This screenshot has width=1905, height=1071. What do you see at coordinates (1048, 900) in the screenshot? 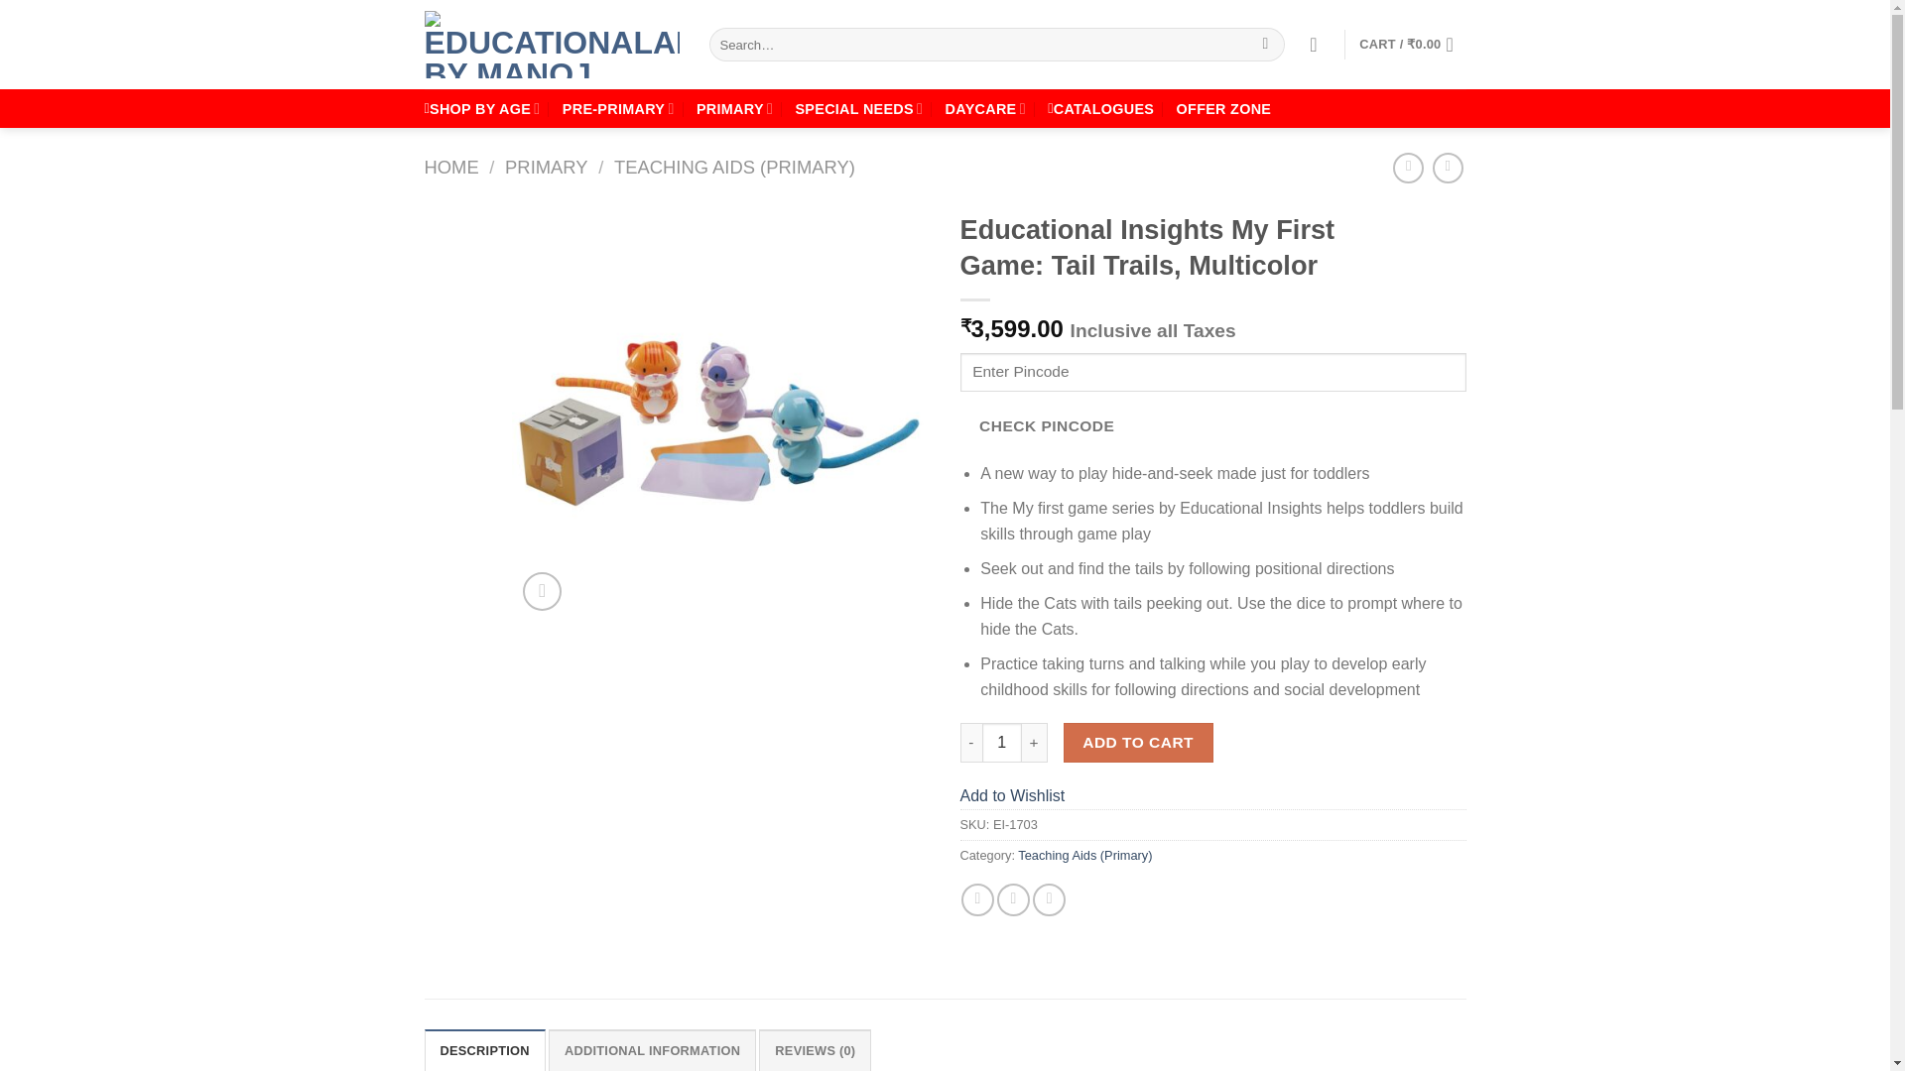
I see `Email to a Friend` at bounding box center [1048, 900].